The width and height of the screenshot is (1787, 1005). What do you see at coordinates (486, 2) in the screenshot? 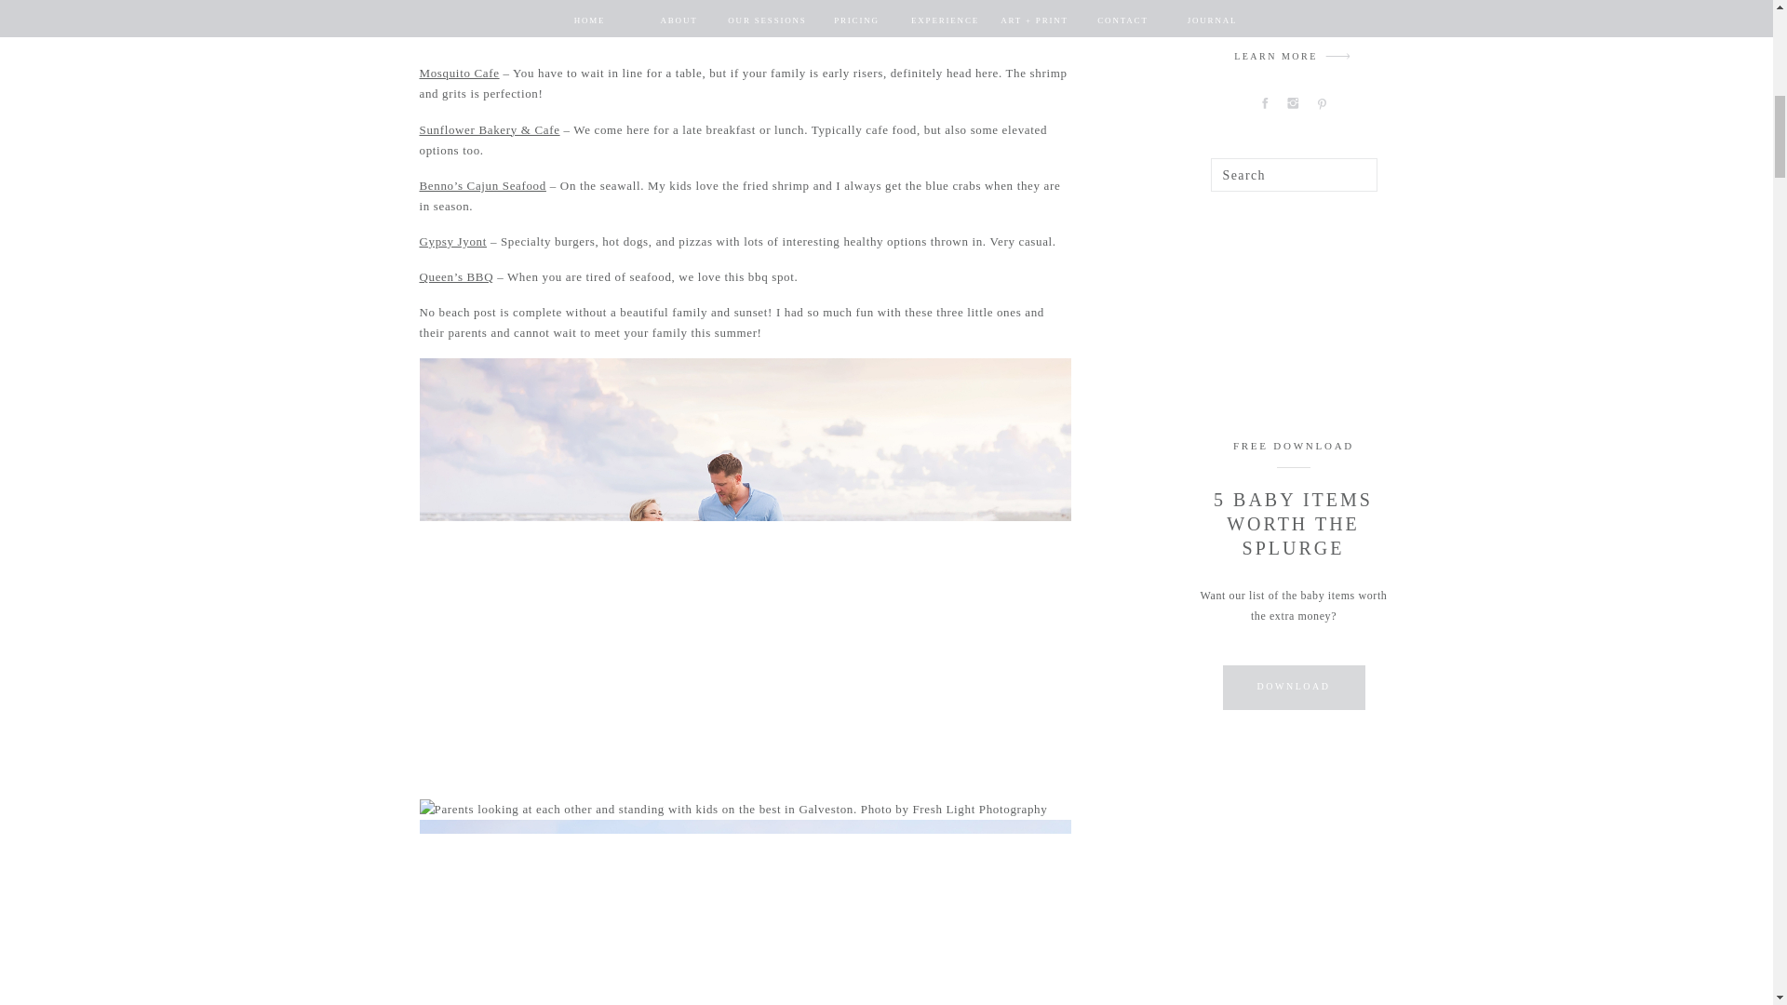
I see `Pirates of the Gulf Coast` at bounding box center [486, 2].